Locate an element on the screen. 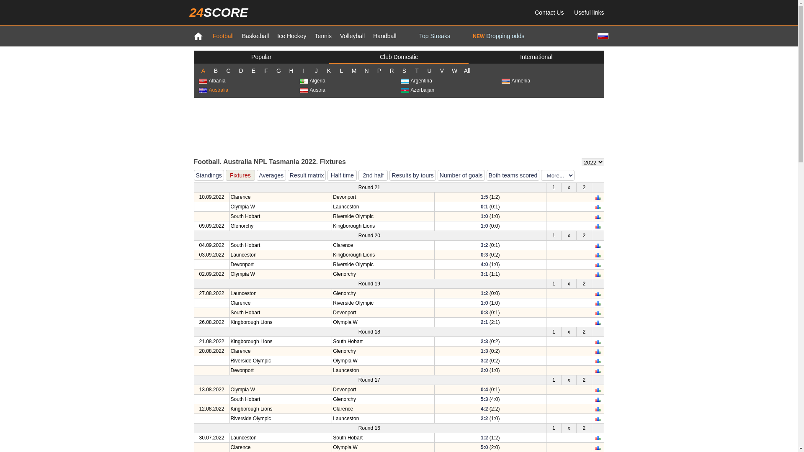 The image size is (804, 452). N is located at coordinates (366, 71).